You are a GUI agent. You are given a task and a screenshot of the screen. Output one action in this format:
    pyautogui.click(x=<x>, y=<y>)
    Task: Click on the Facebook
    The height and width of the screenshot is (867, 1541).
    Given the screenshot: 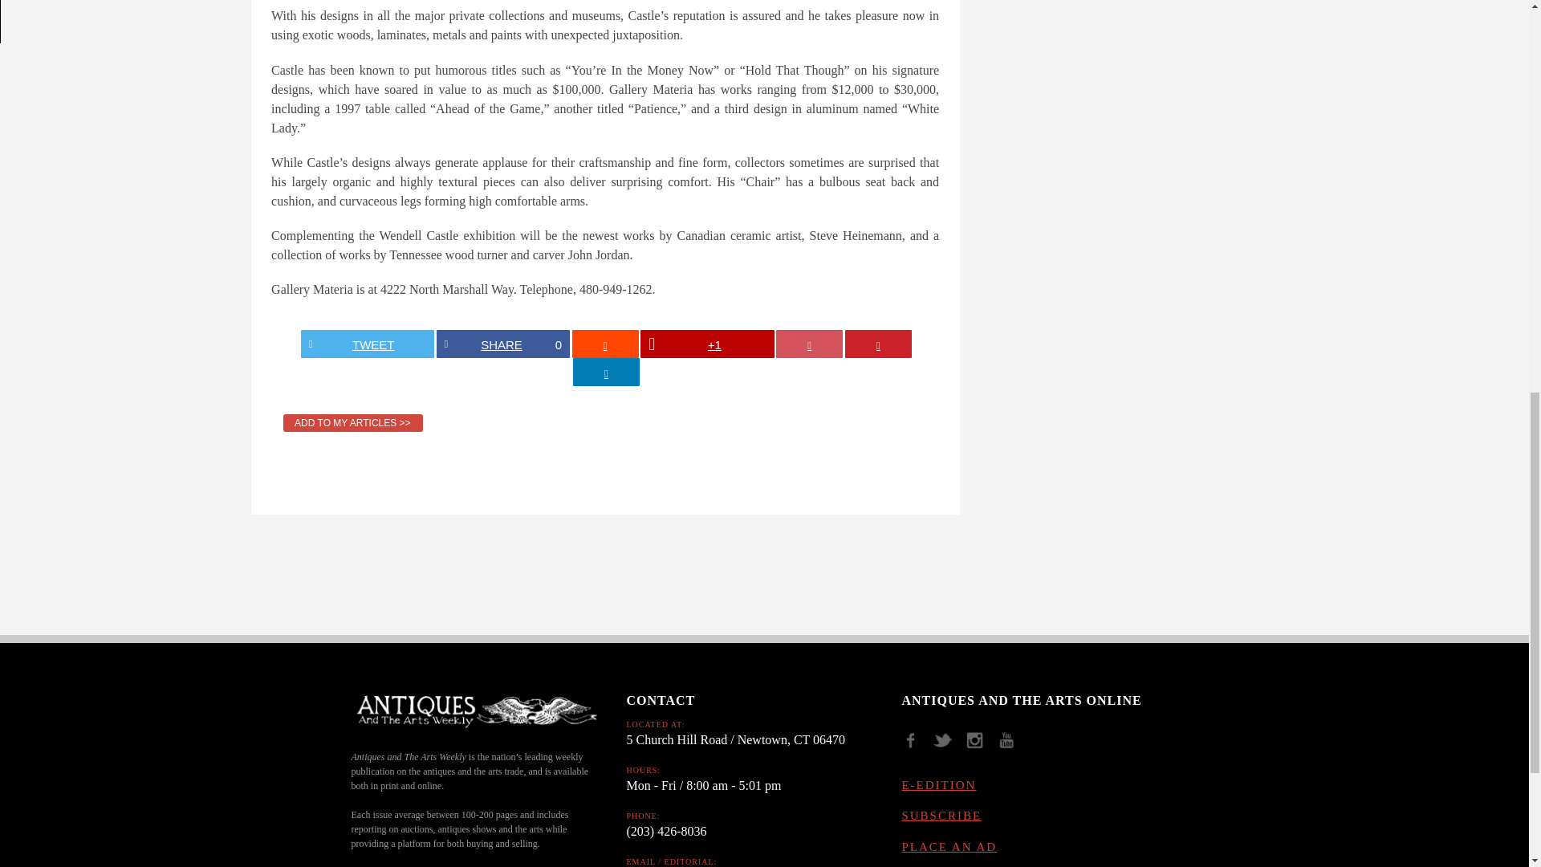 What is the action you would take?
    pyautogui.click(x=916, y=746)
    